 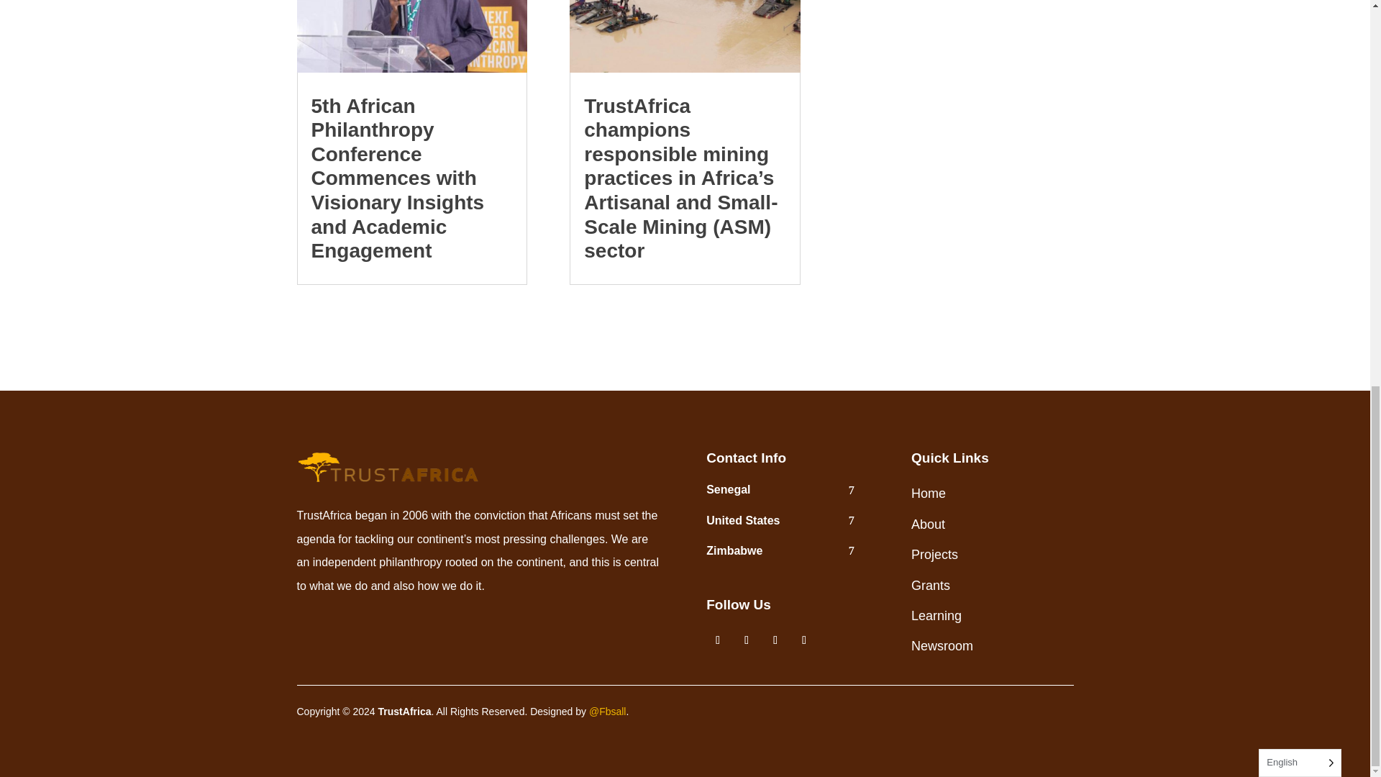 What do you see at coordinates (775, 640) in the screenshot?
I see `Follow on LinkedIn` at bounding box center [775, 640].